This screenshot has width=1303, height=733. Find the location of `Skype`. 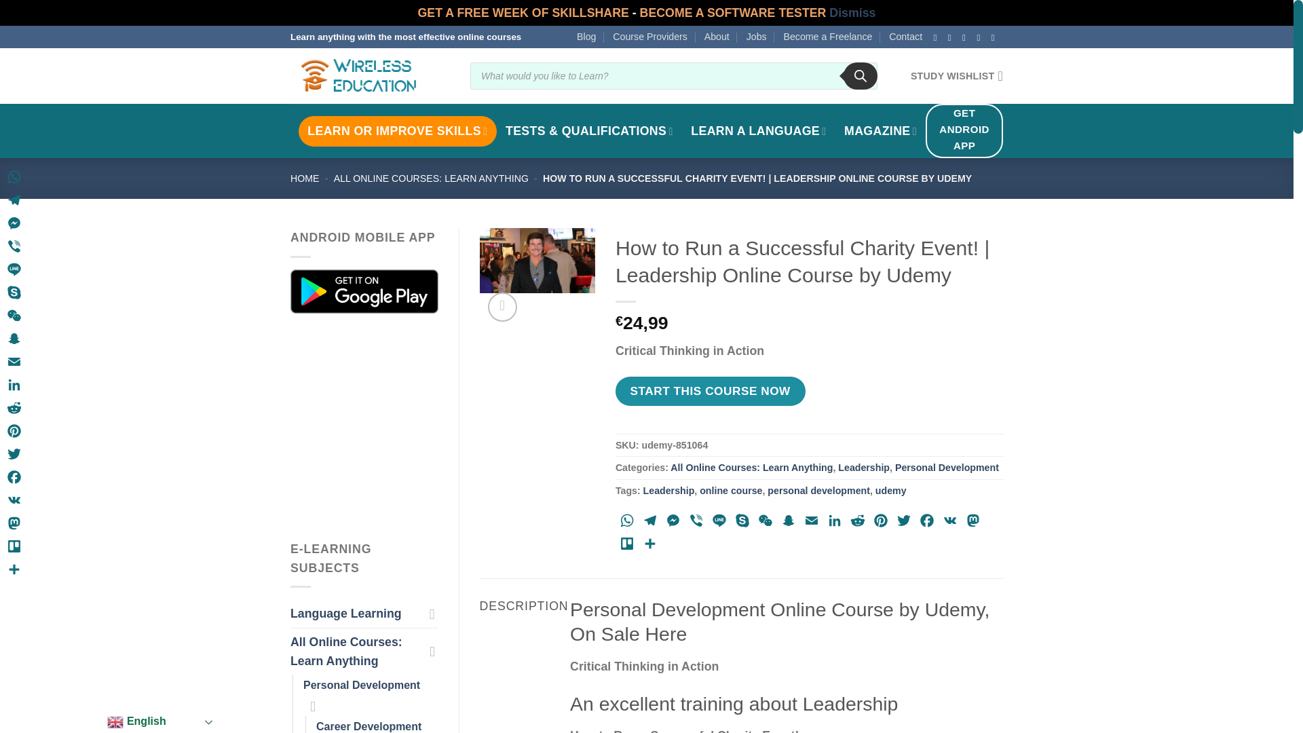

Skype is located at coordinates (742, 523).